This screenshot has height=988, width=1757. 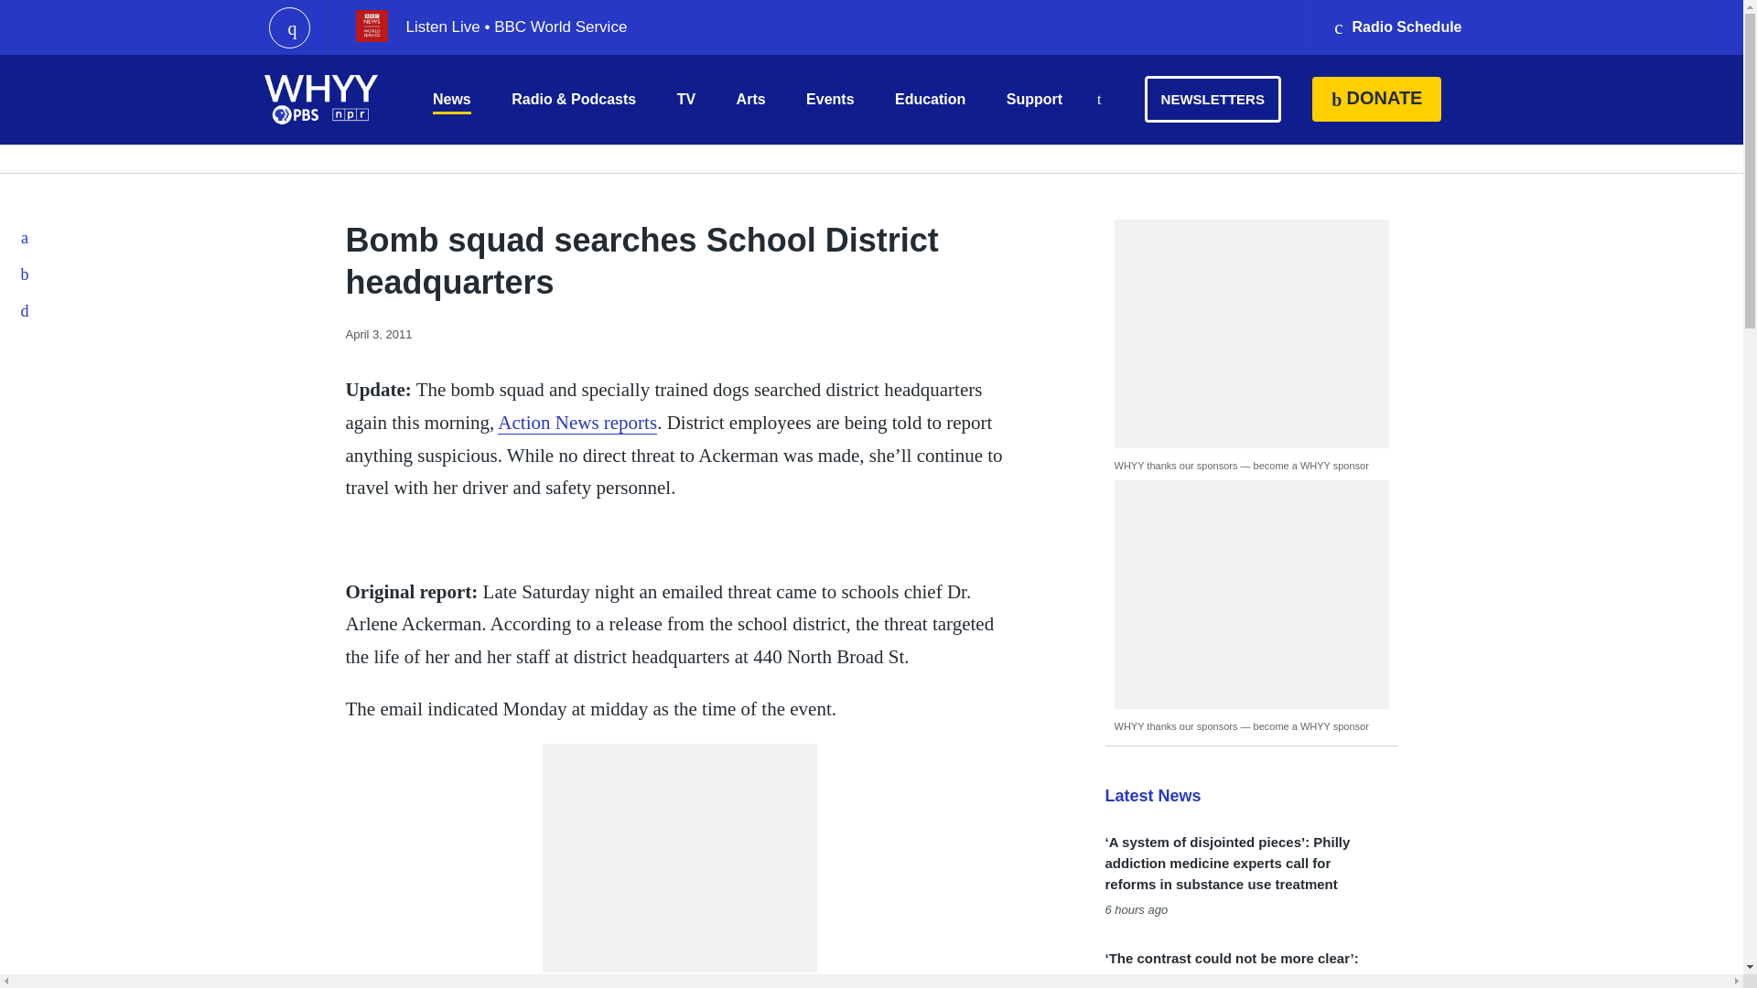 What do you see at coordinates (1034, 99) in the screenshot?
I see `Support` at bounding box center [1034, 99].